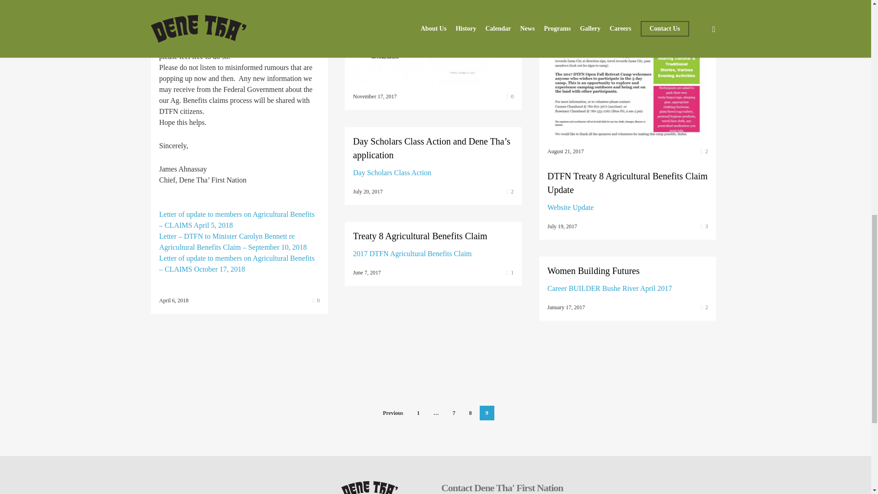  I want to click on 0, so click(316, 301).